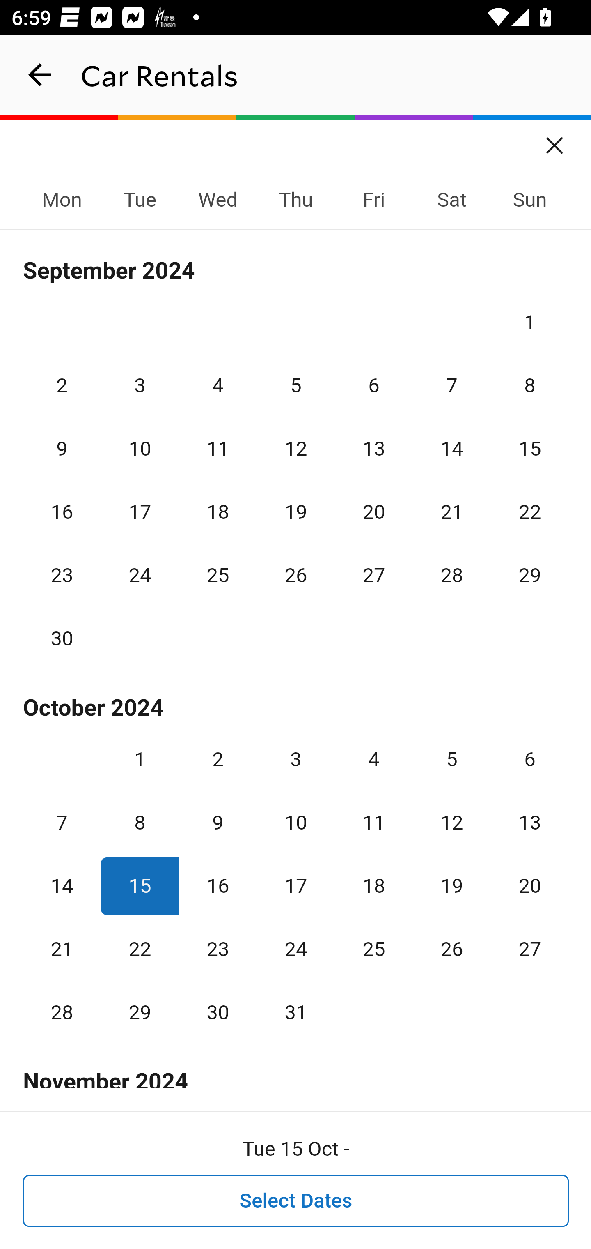 This screenshot has width=591, height=1249. What do you see at coordinates (296, 512) in the screenshot?
I see `19 September 2024` at bounding box center [296, 512].